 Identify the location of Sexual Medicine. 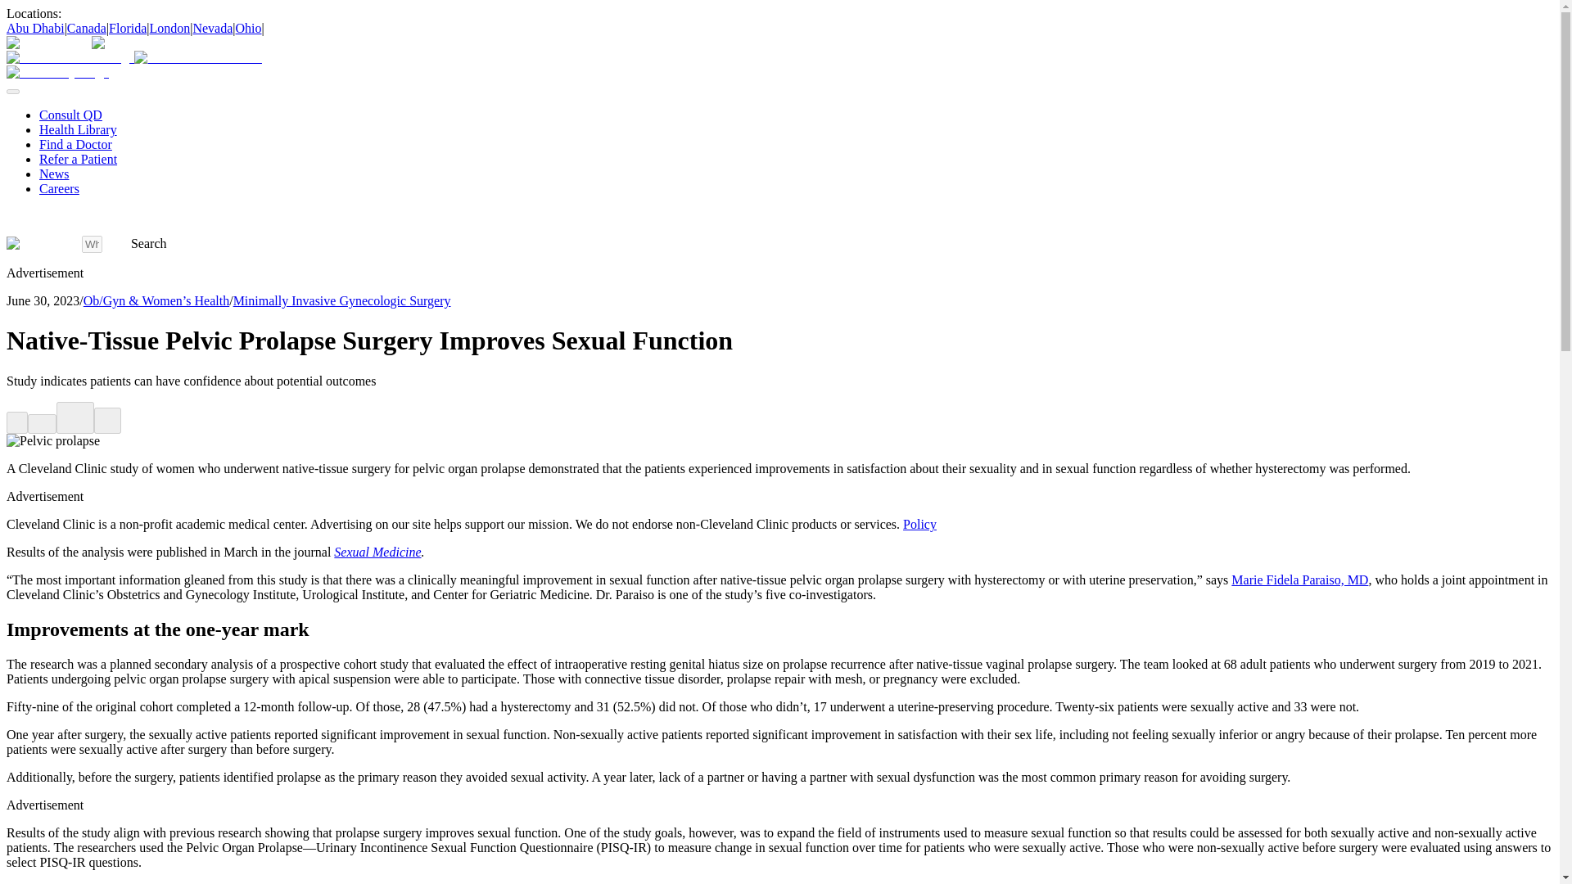
(377, 552).